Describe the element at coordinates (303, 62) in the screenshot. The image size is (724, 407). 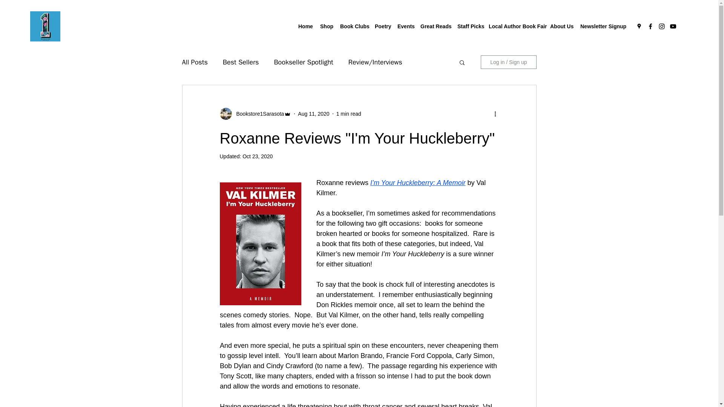
I see `Bookseller Spotlight` at that location.